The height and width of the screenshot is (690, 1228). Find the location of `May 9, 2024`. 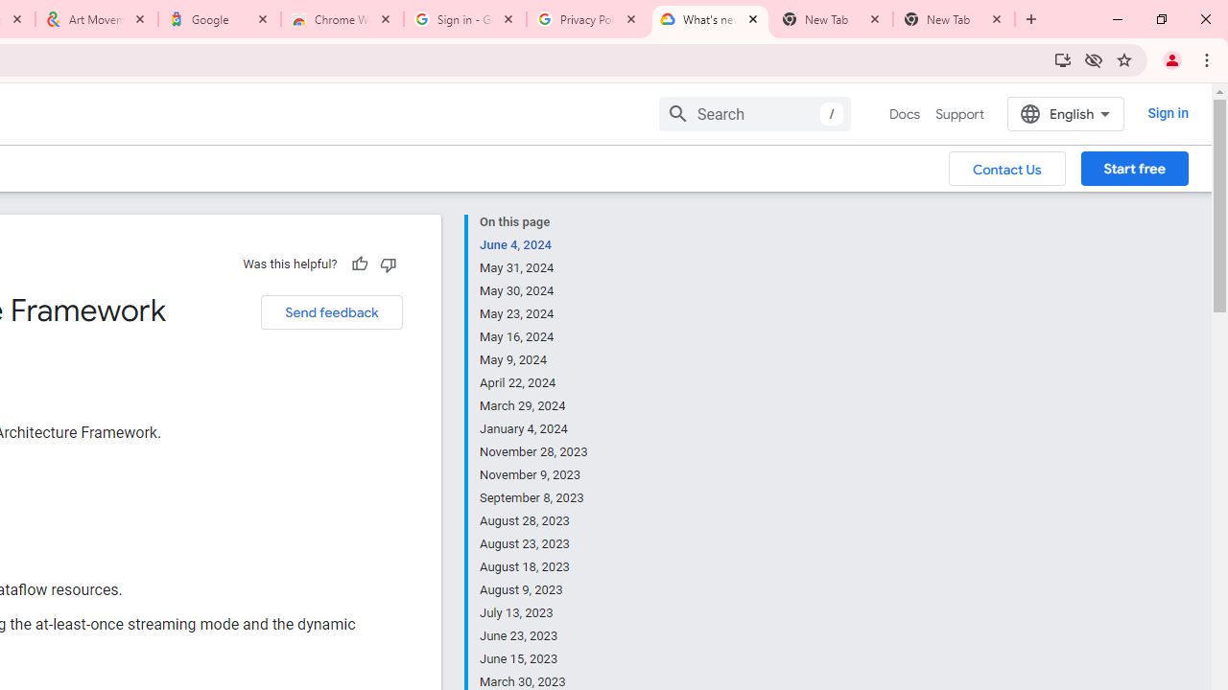

May 9, 2024 is located at coordinates (534, 360).